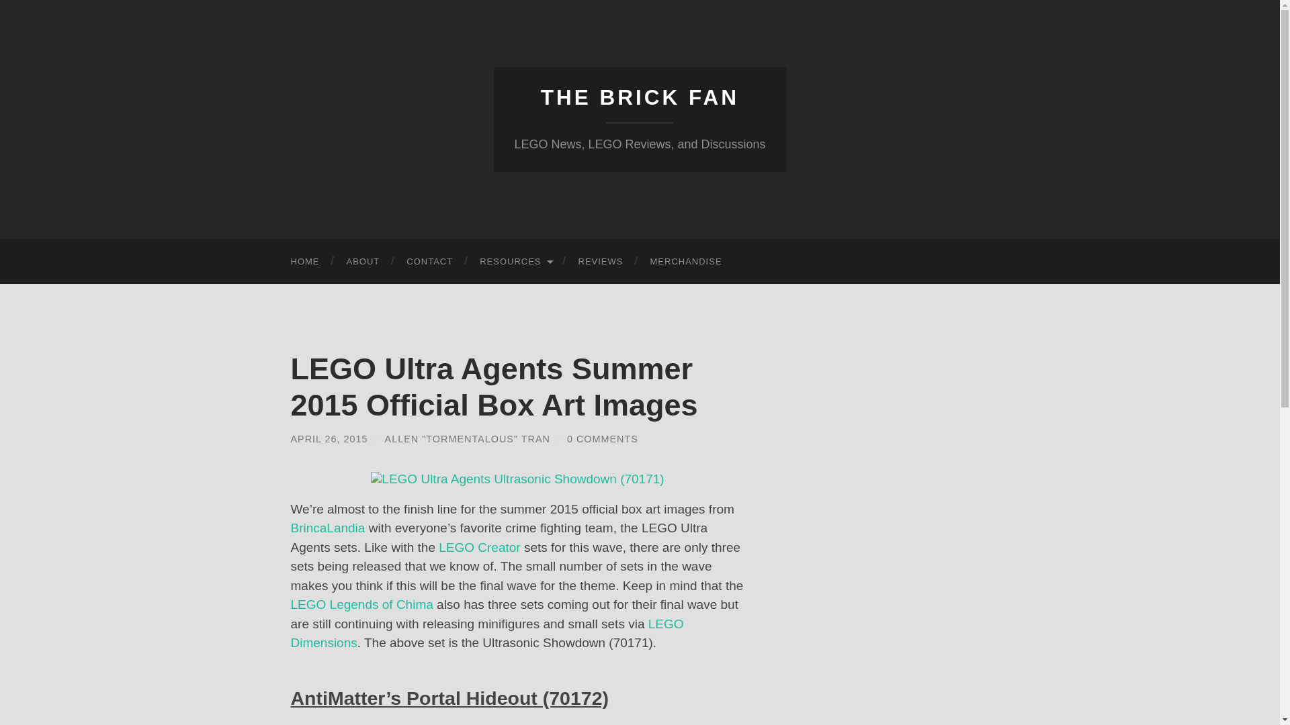 The image size is (1290, 725). What do you see at coordinates (329, 439) in the screenshot?
I see `APRIL 26, 2015` at bounding box center [329, 439].